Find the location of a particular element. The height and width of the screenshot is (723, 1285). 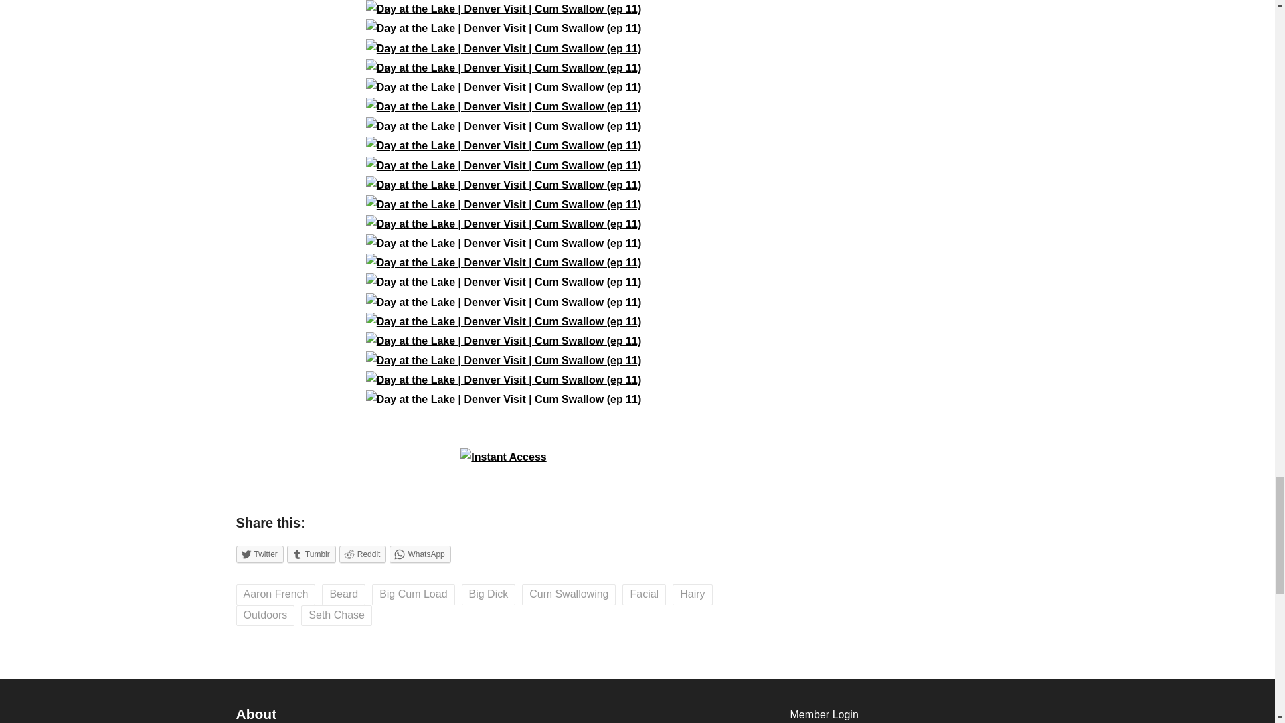

Reddit is located at coordinates (363, 554).